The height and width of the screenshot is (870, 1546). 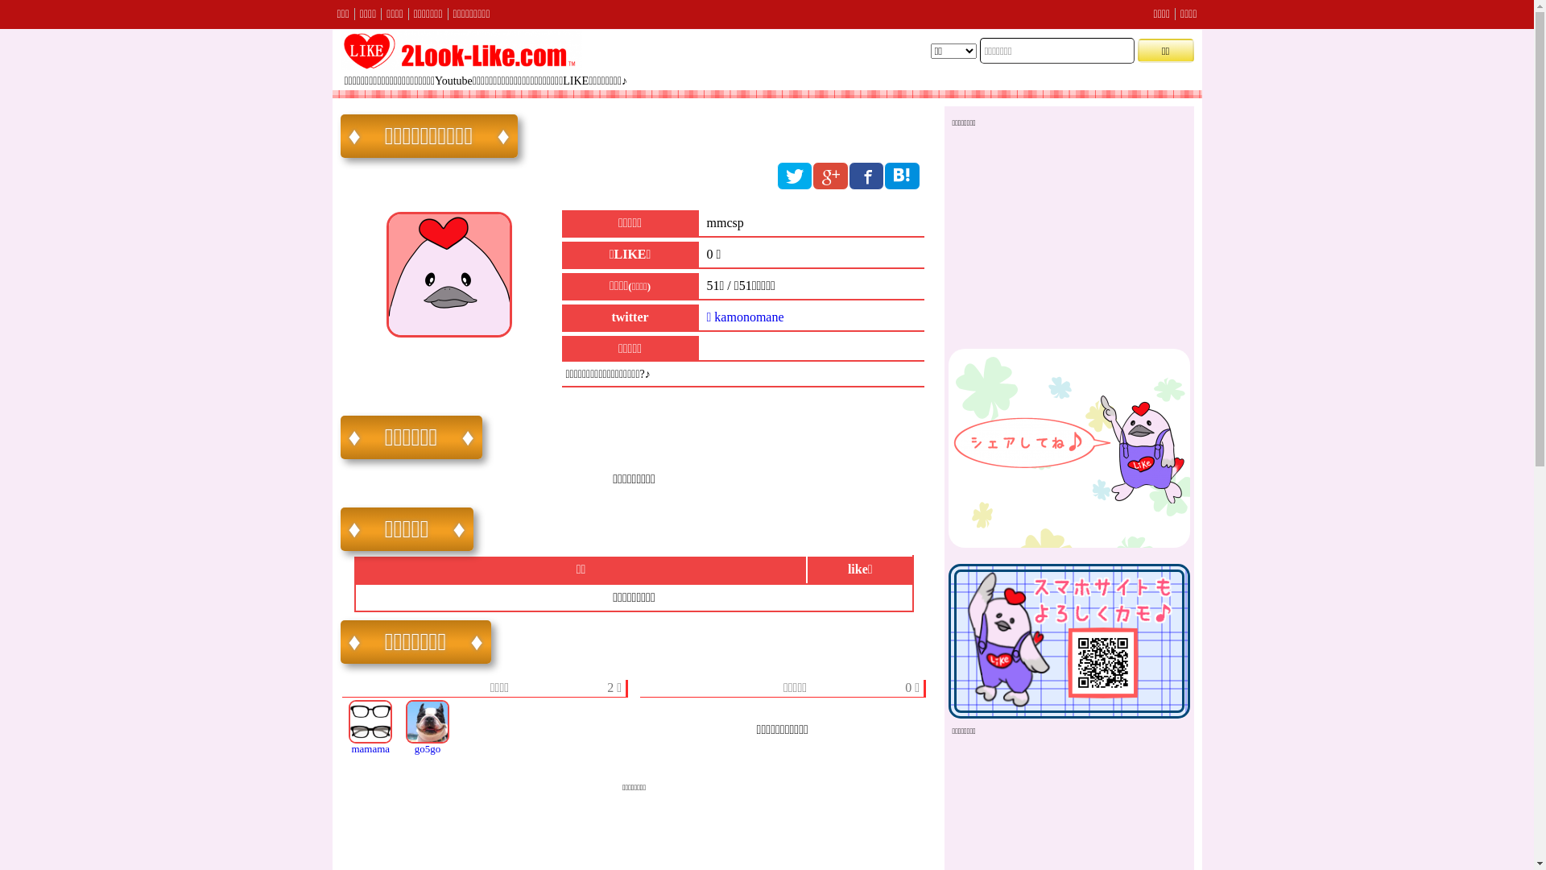 What do you see at coordinates (795, 176) in the screenshot?
I see `twitter` at bounding box center [795, 176].